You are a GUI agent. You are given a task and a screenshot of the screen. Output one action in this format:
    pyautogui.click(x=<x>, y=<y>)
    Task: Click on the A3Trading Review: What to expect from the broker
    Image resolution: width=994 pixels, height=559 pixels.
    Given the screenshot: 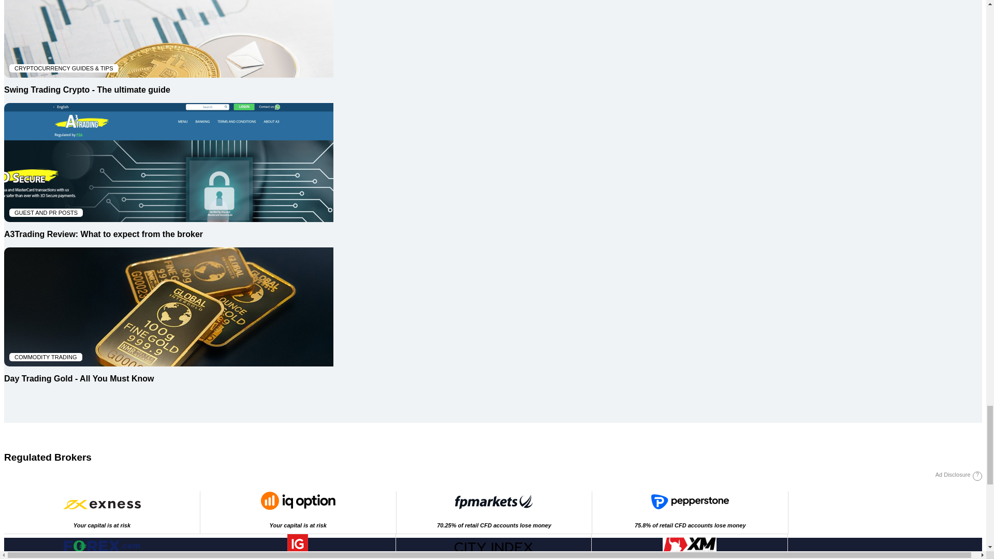 What is the action you would take?
    pyautogui.click(x=690, y=543)
    